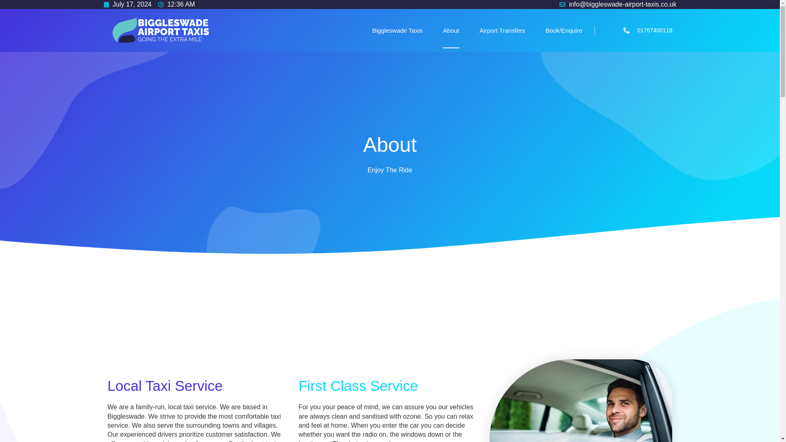 The image size is (786, 442). I want to click on Biggleswade Taxis, so click(397, 30).